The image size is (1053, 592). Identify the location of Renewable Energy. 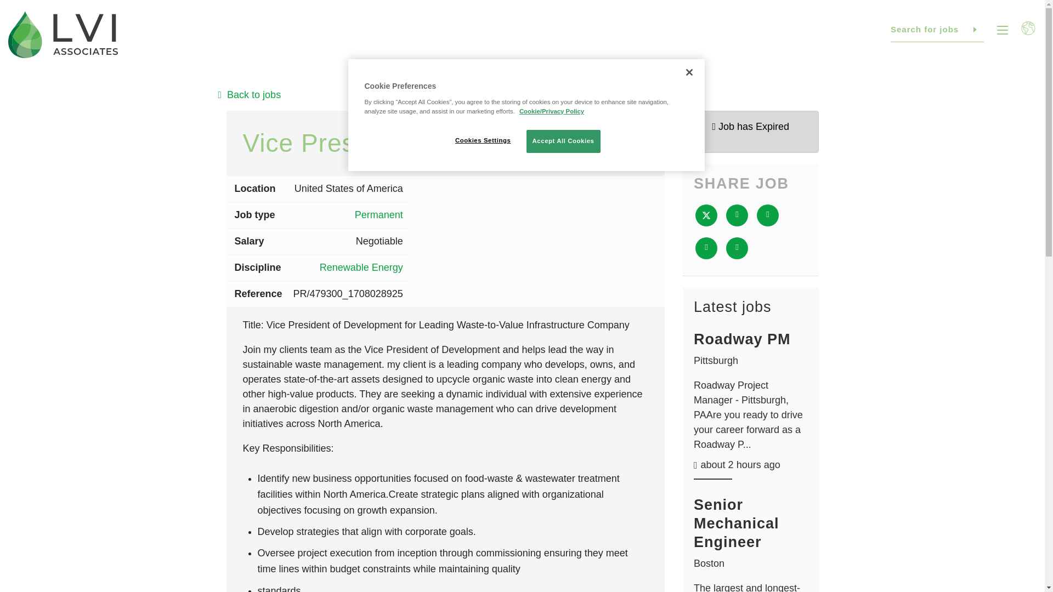
(361, 267).